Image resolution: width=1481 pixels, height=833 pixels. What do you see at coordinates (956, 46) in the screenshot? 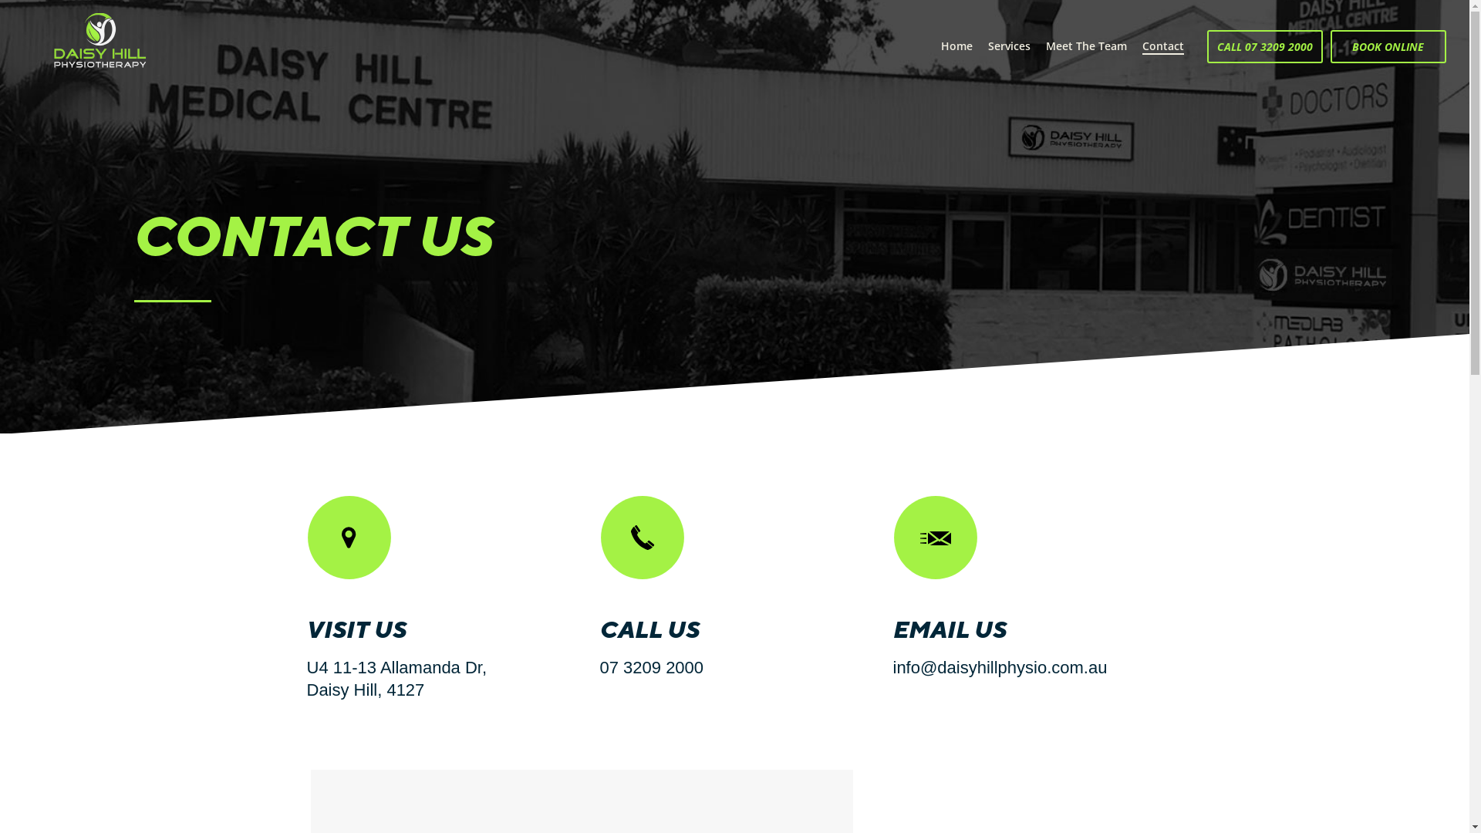
I see `Home` at bounding box center [956, 46].